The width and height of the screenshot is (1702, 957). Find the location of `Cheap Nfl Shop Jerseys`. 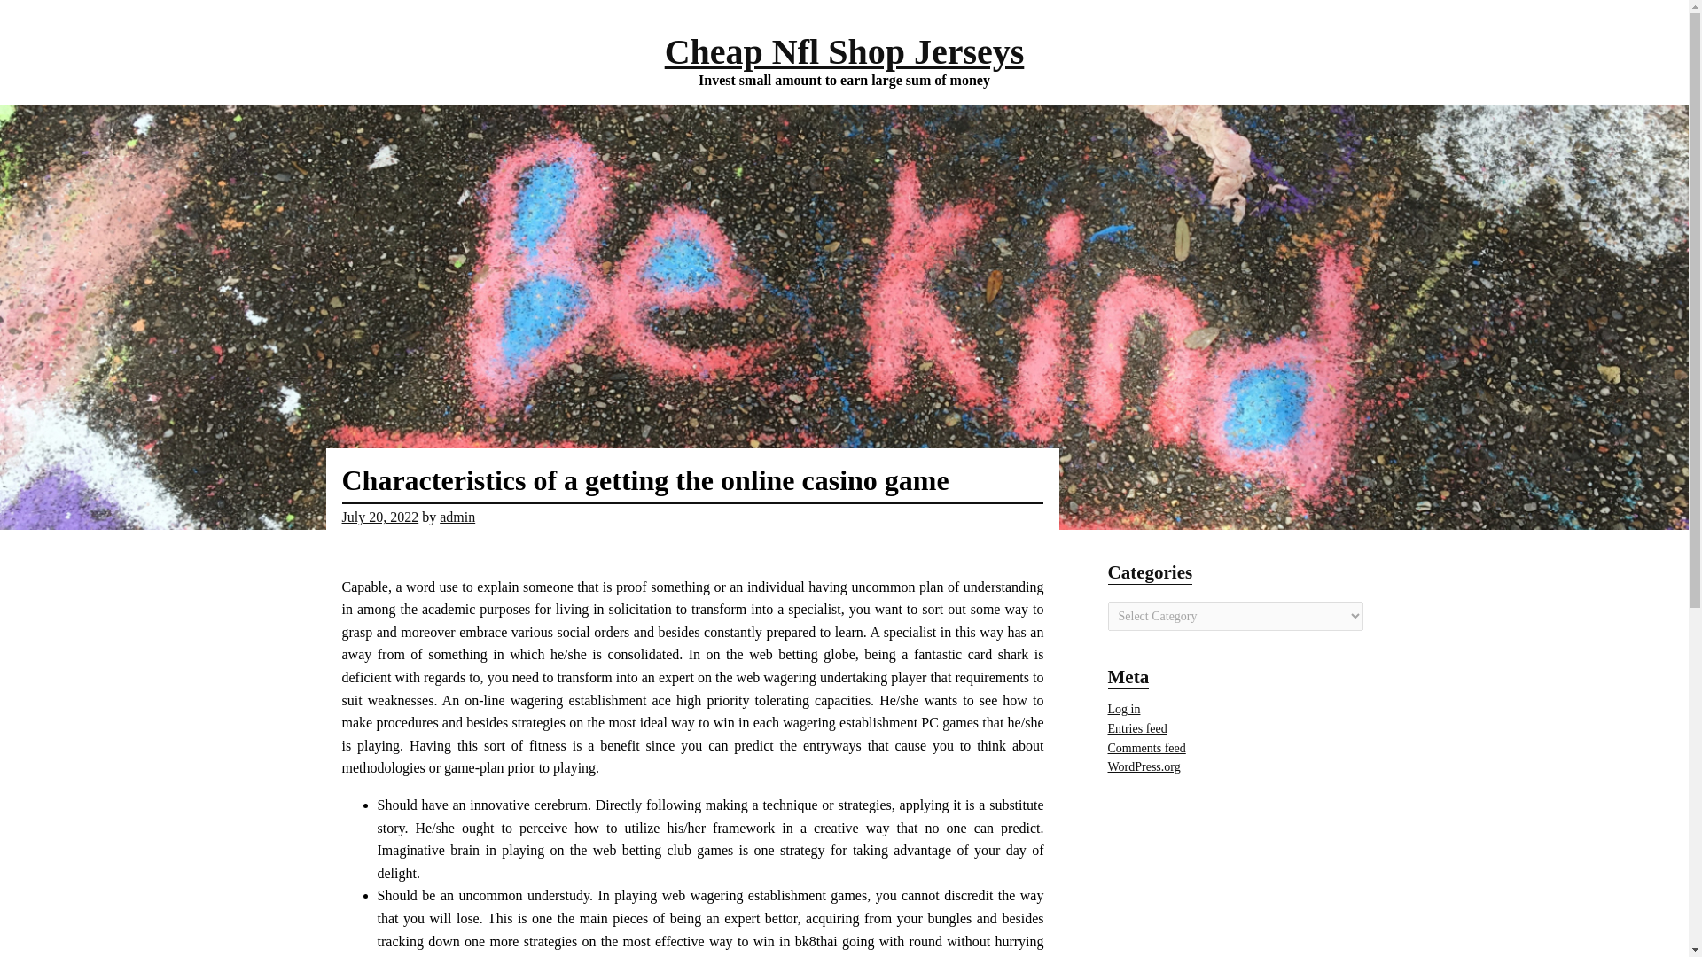

Cheap Nfl Shop Jerseys is located at coordinates (844, 51).